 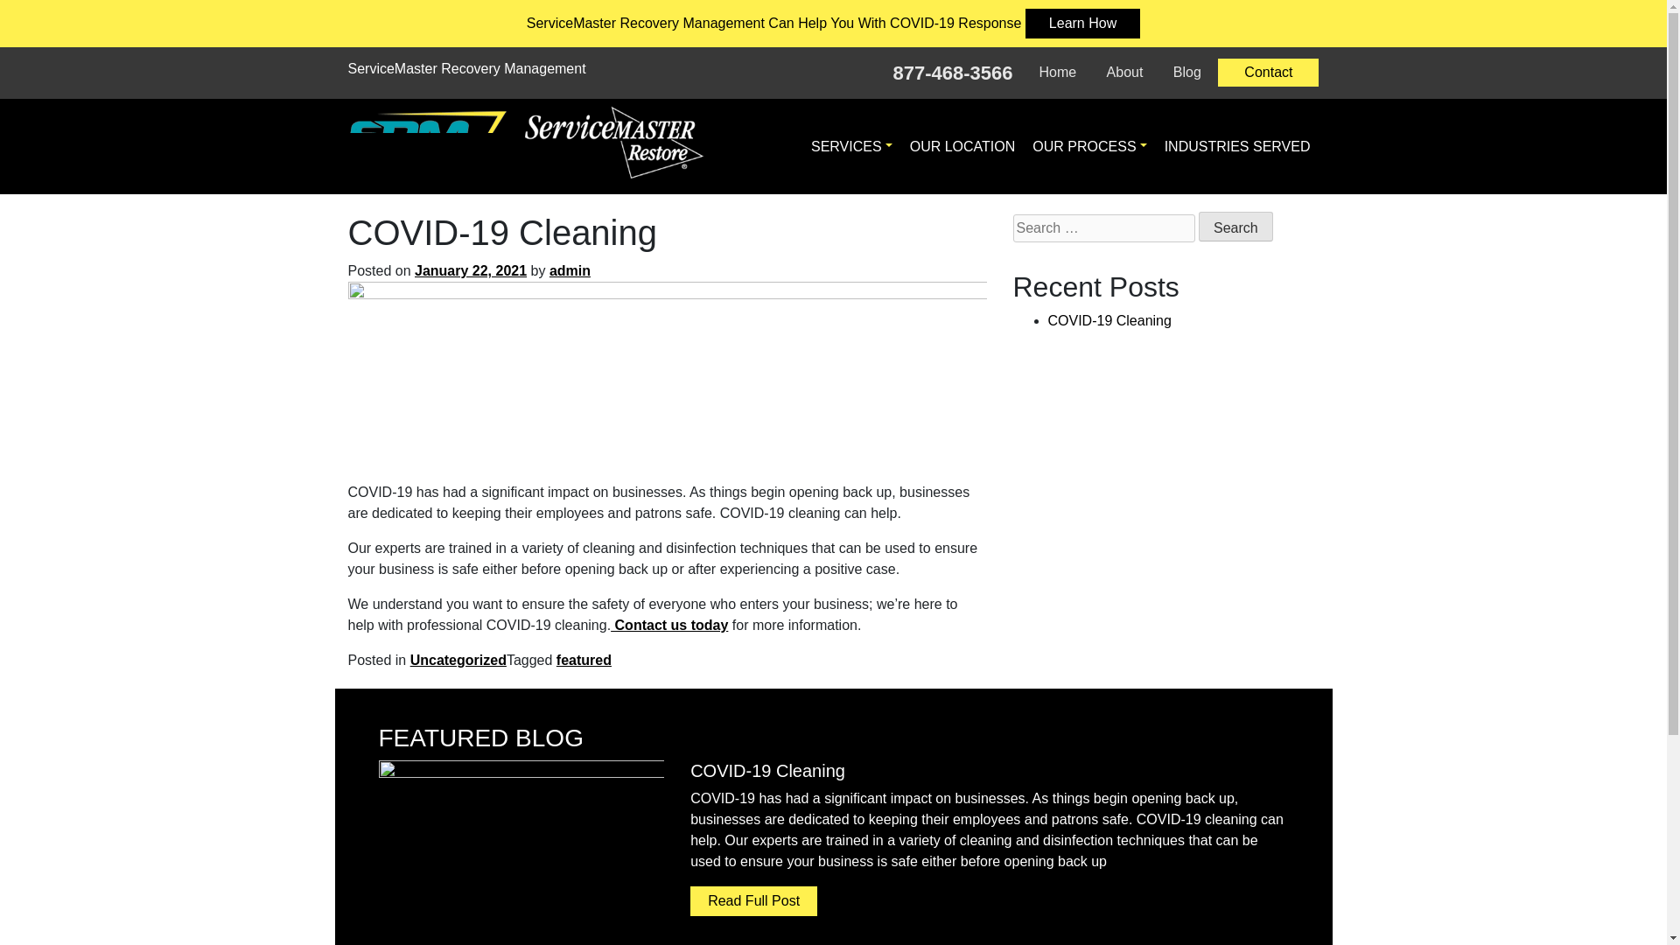 What do you see at coordinates (1088, 146) in the screenshot?
I see `OUR PROCESS` at bounding box center [1088, 146].